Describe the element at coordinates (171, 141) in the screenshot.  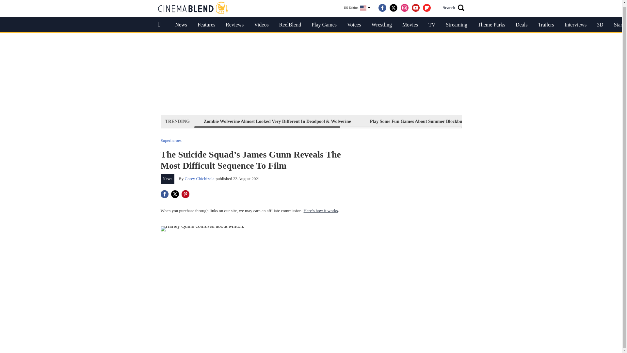
I see `Superheroes` at that location.